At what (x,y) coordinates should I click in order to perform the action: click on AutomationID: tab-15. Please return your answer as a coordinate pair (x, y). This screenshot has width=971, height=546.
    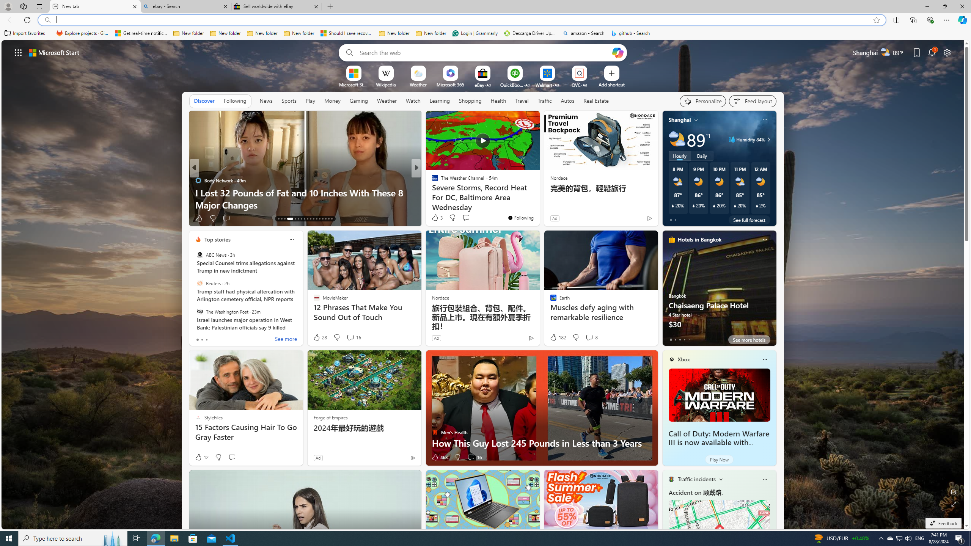
    Looking at the image, I should click on (284, 219).